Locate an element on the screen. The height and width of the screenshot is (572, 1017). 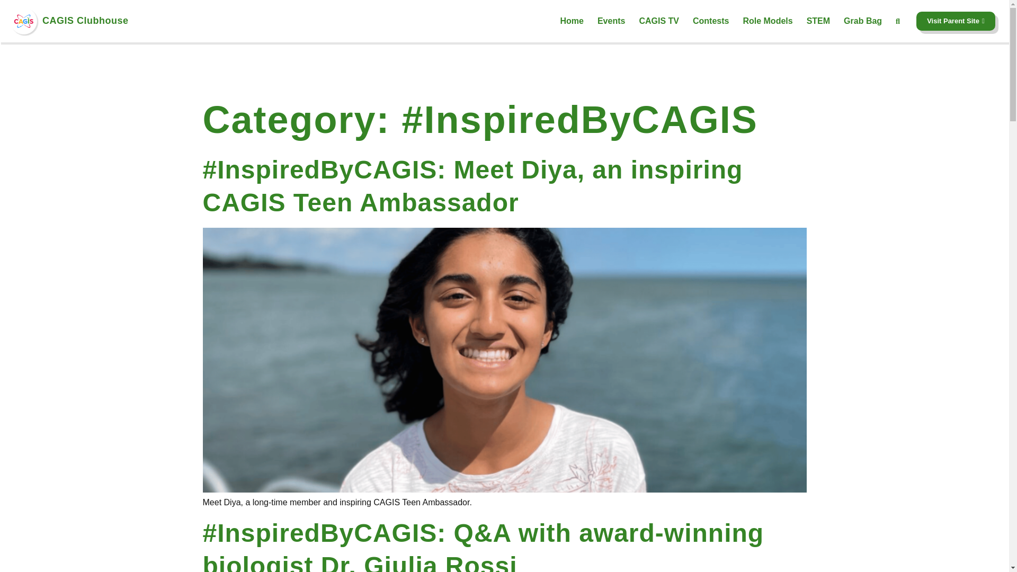
STEM is located at coordinates (818, 21).